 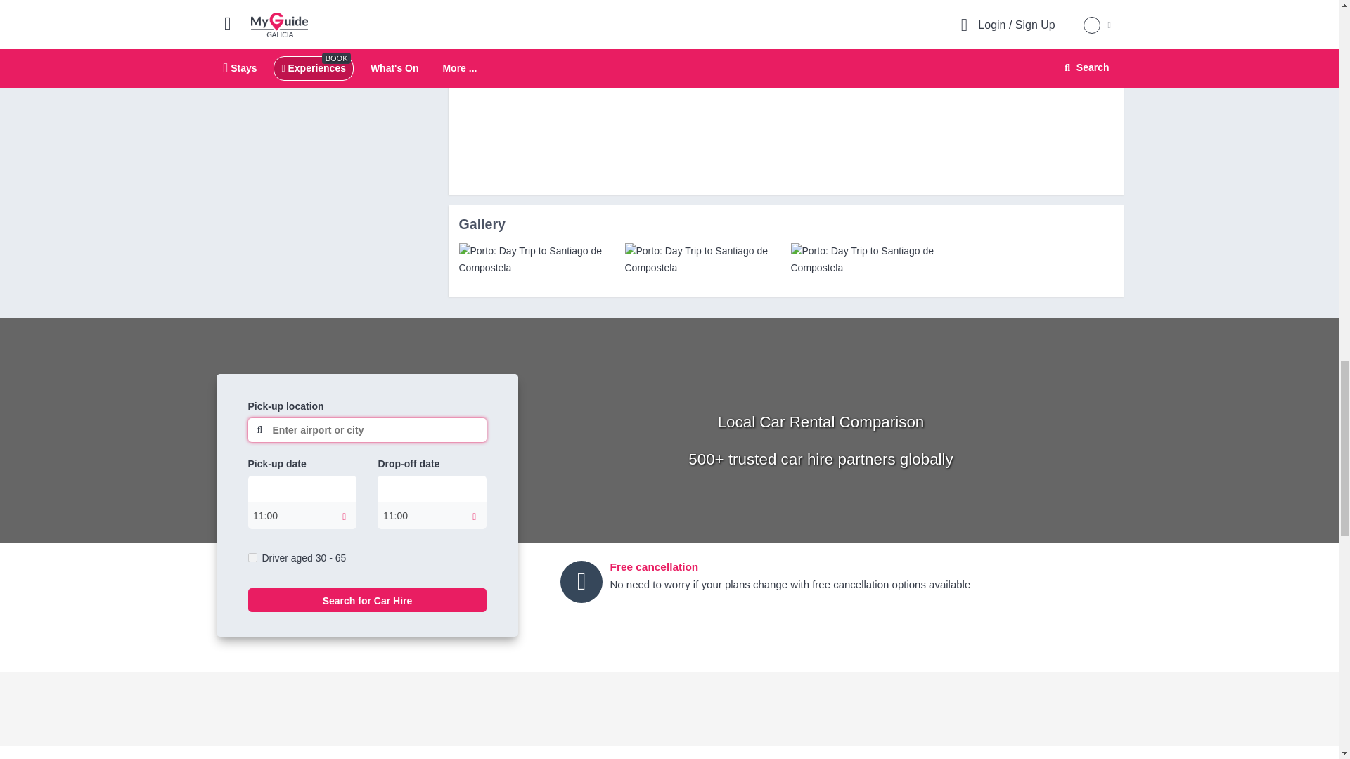 I want to click on on, so click(x=252, y=558).